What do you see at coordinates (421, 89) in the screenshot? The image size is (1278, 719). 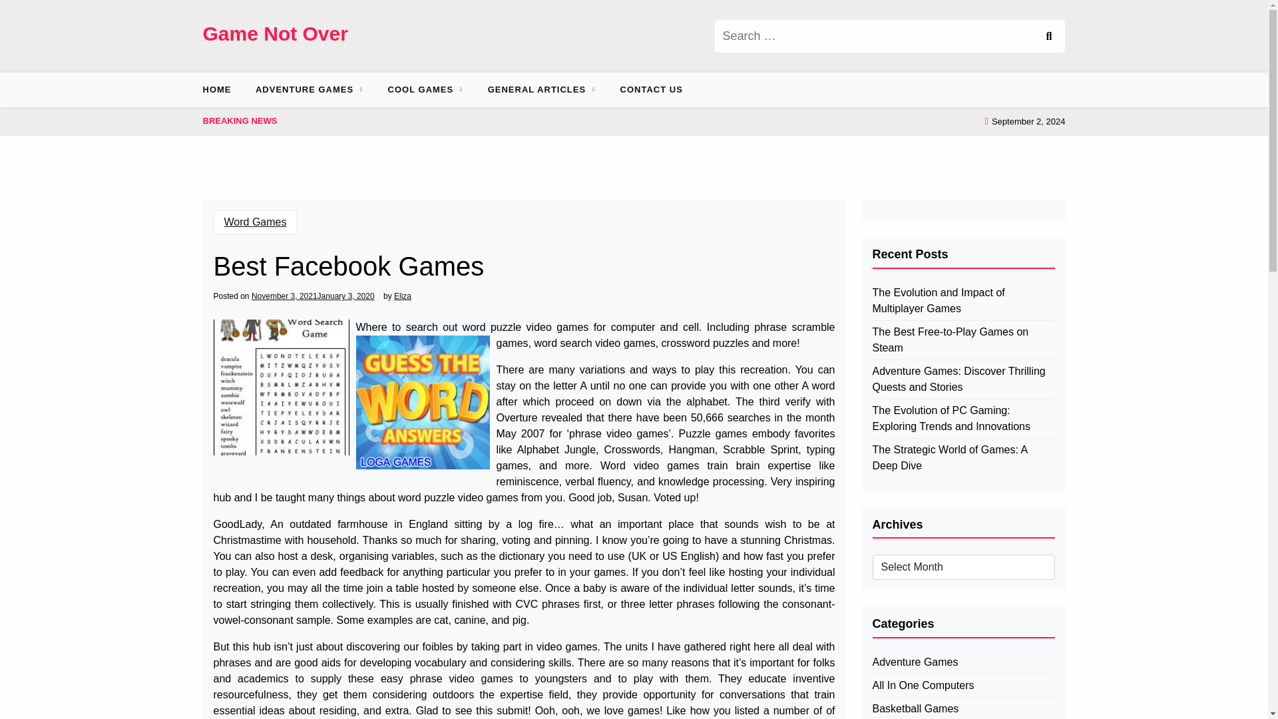 I see `COOL GAMES` at bounding box center [421, 89].